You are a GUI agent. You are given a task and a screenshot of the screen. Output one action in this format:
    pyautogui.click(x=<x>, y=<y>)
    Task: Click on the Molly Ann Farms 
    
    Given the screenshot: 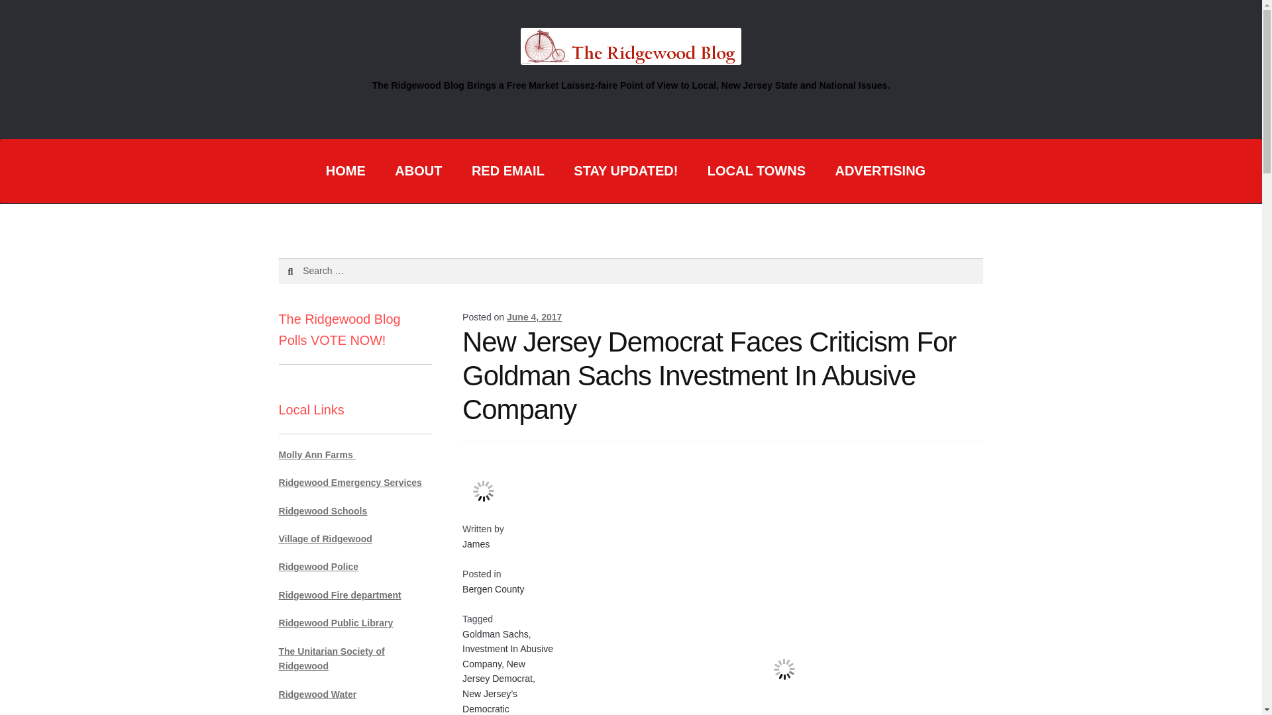 What is the action you would take?
    pyautogui.click(x=317, y=455)
    